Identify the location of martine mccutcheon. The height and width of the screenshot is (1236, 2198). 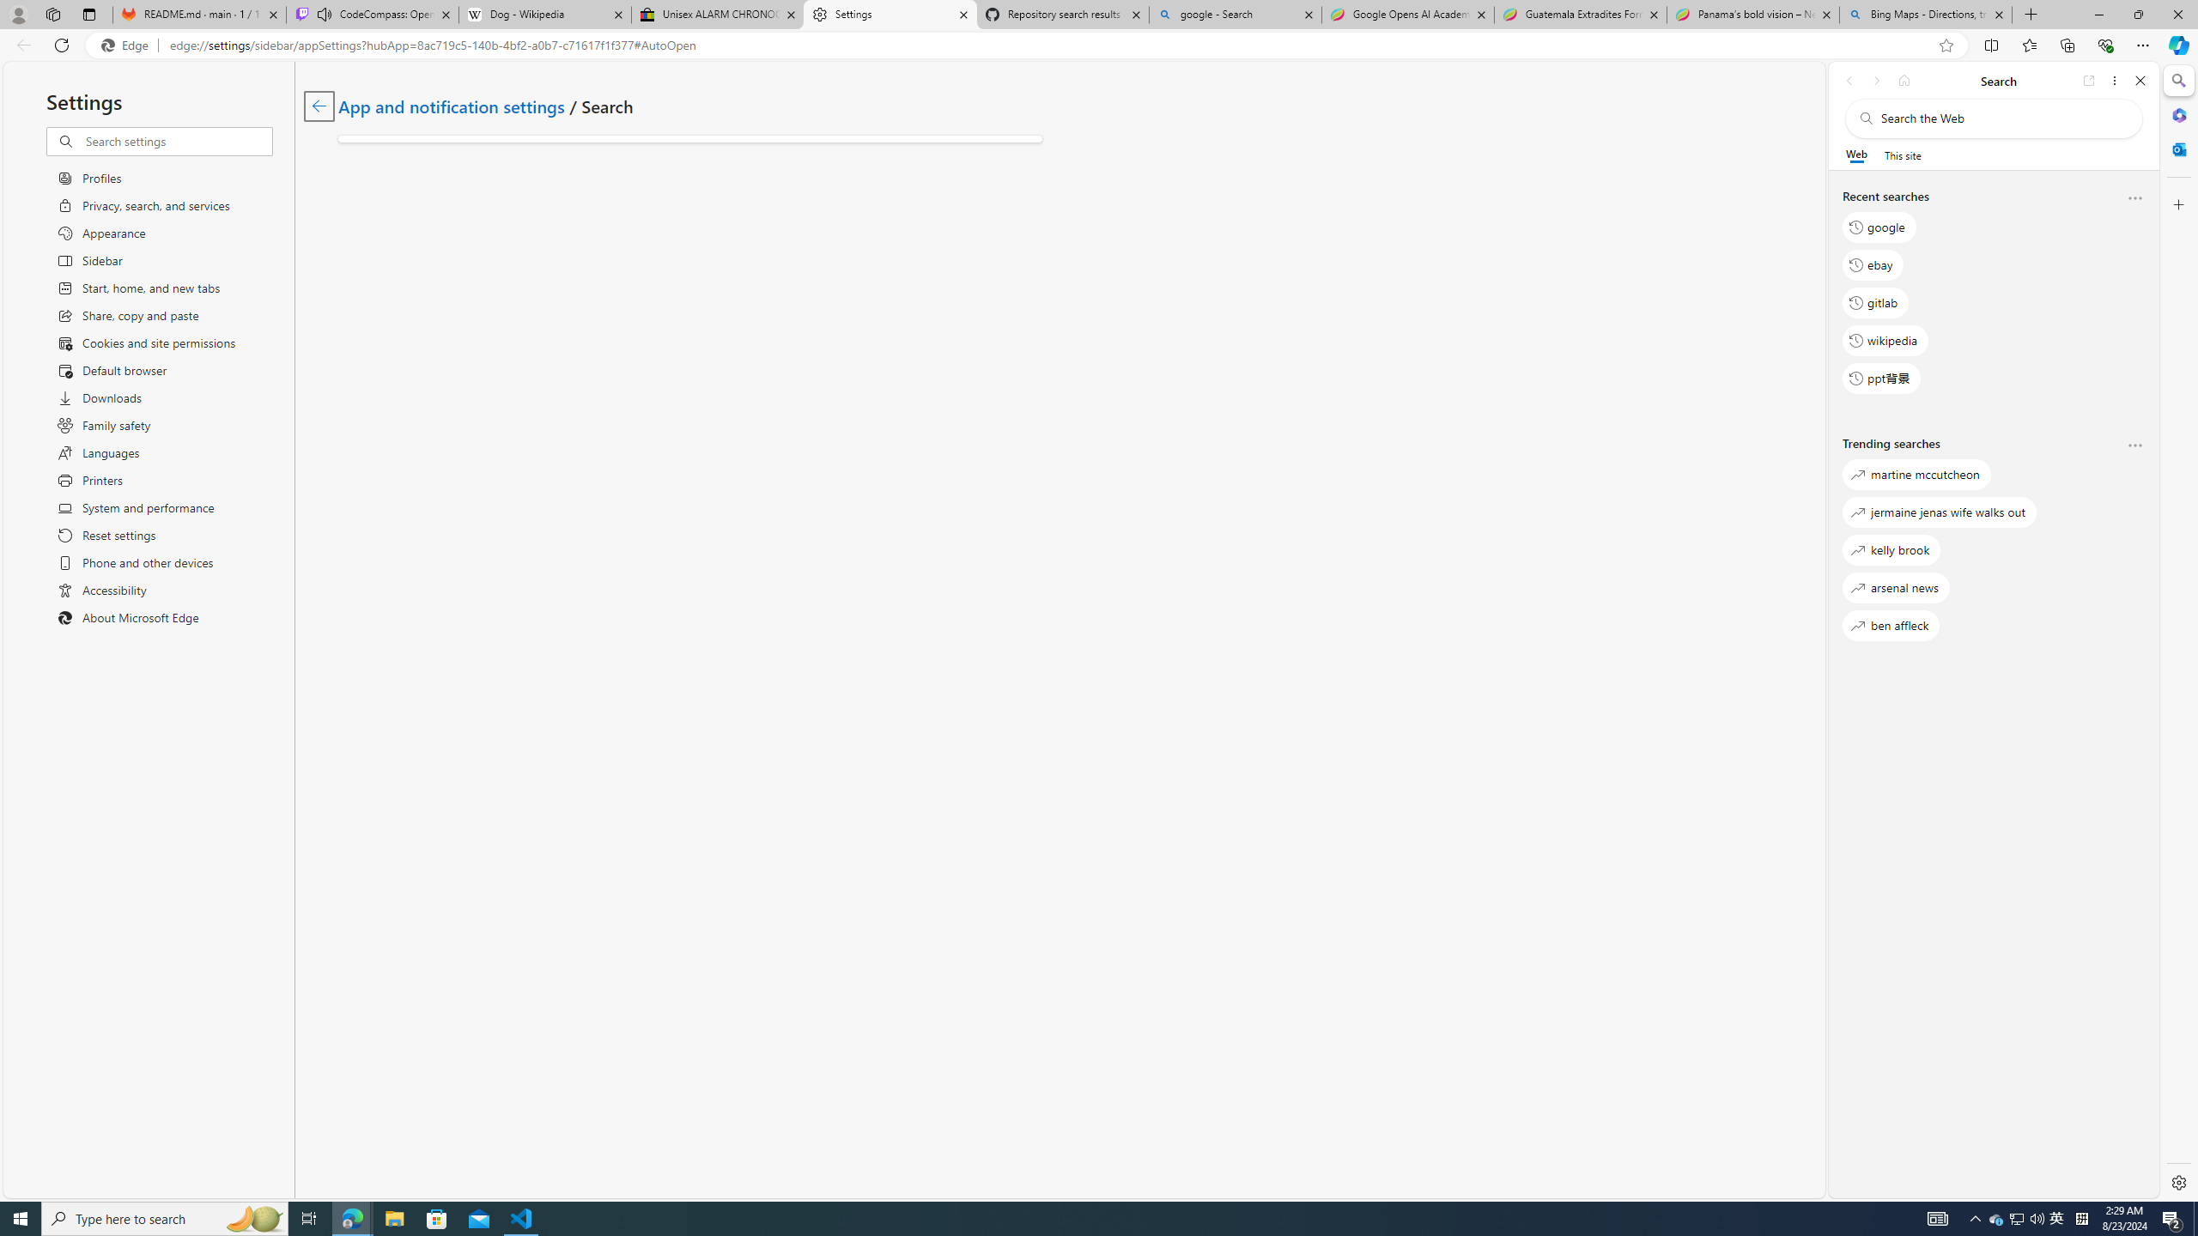
(1916, 475).